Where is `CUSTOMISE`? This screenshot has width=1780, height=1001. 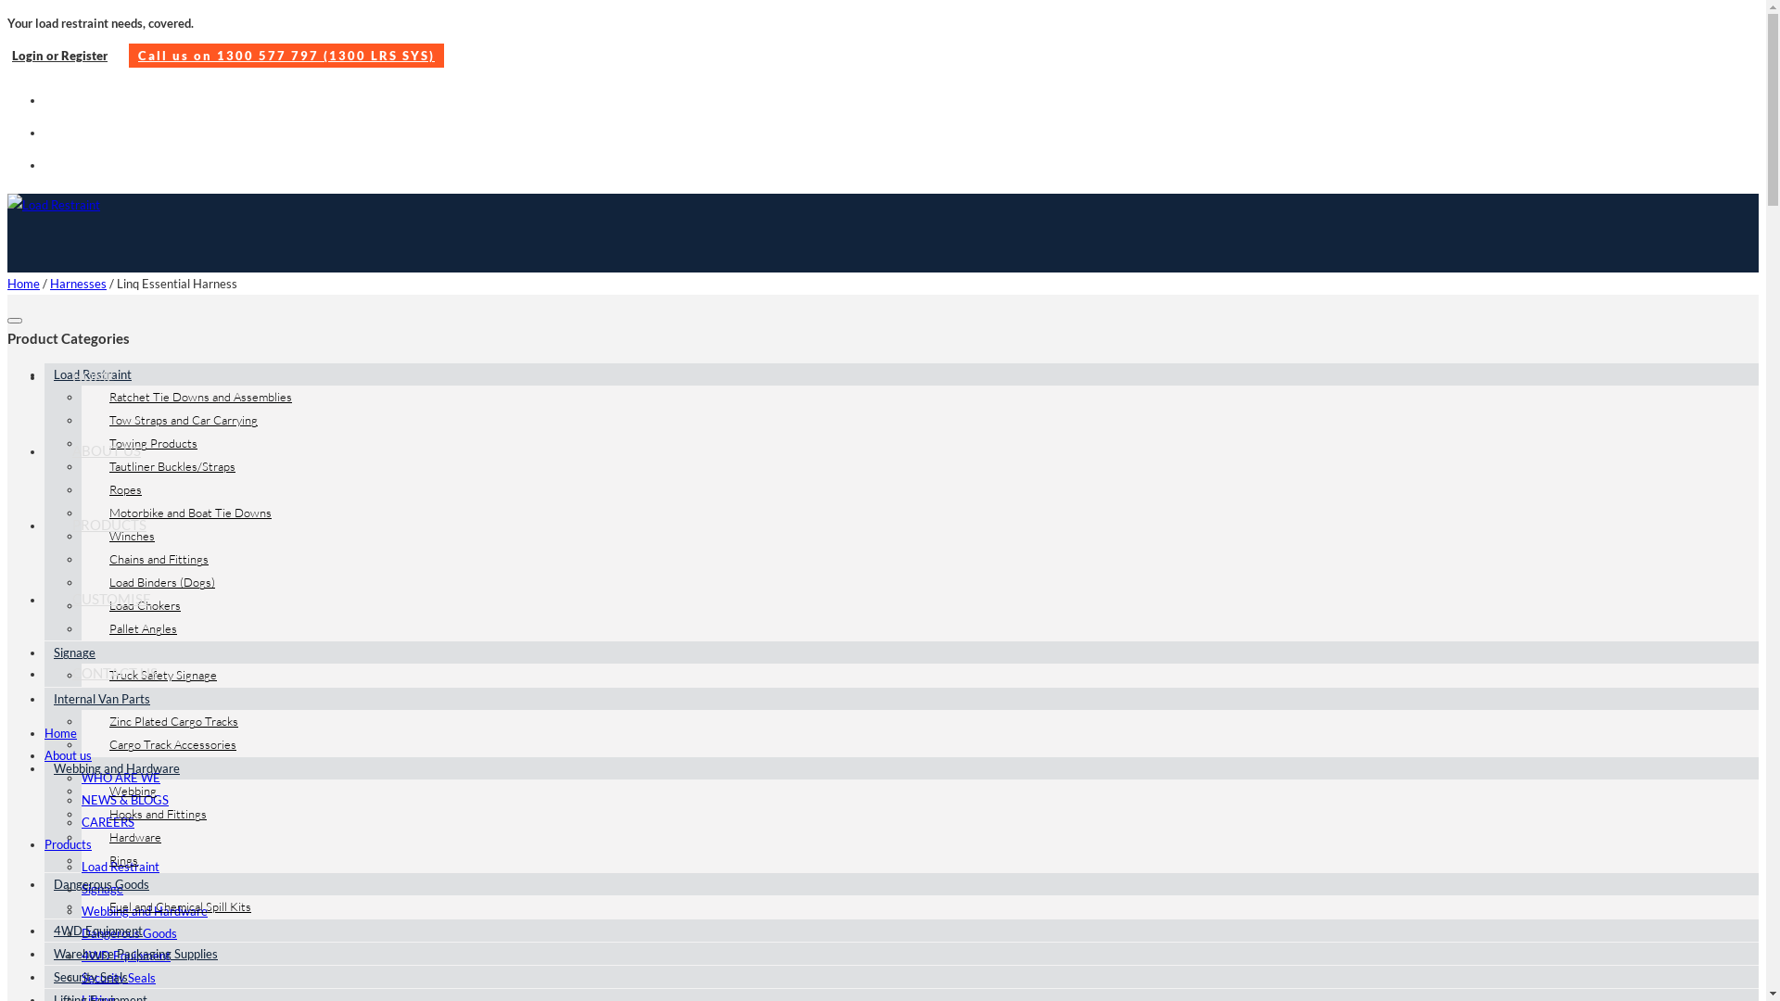
CUSTOMISE is located at coordinates (111, 599).